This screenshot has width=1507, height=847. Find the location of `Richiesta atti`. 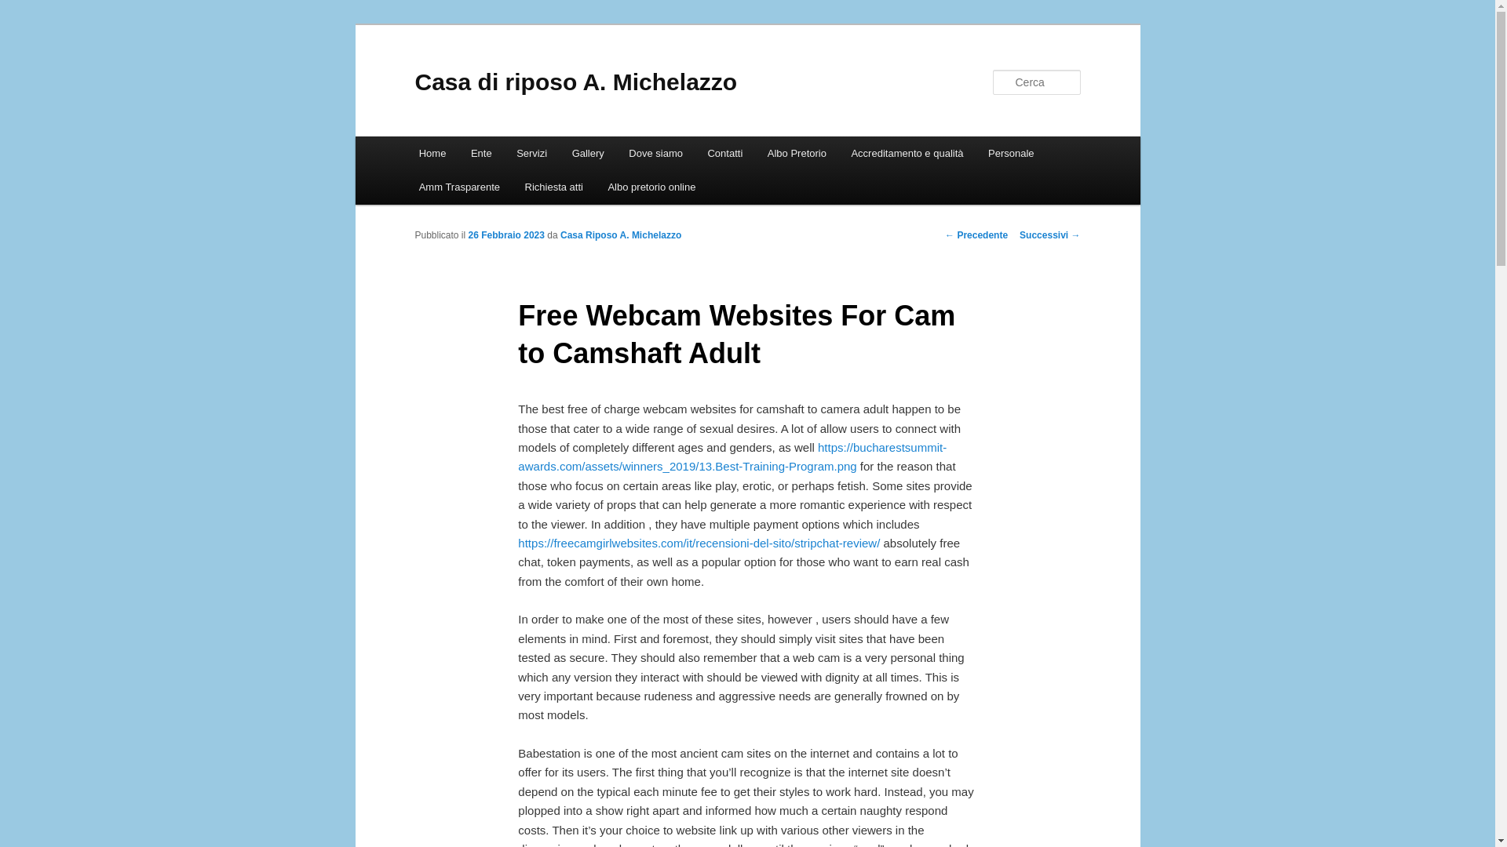

Richiesta atti is located at coordinates (553, 187).